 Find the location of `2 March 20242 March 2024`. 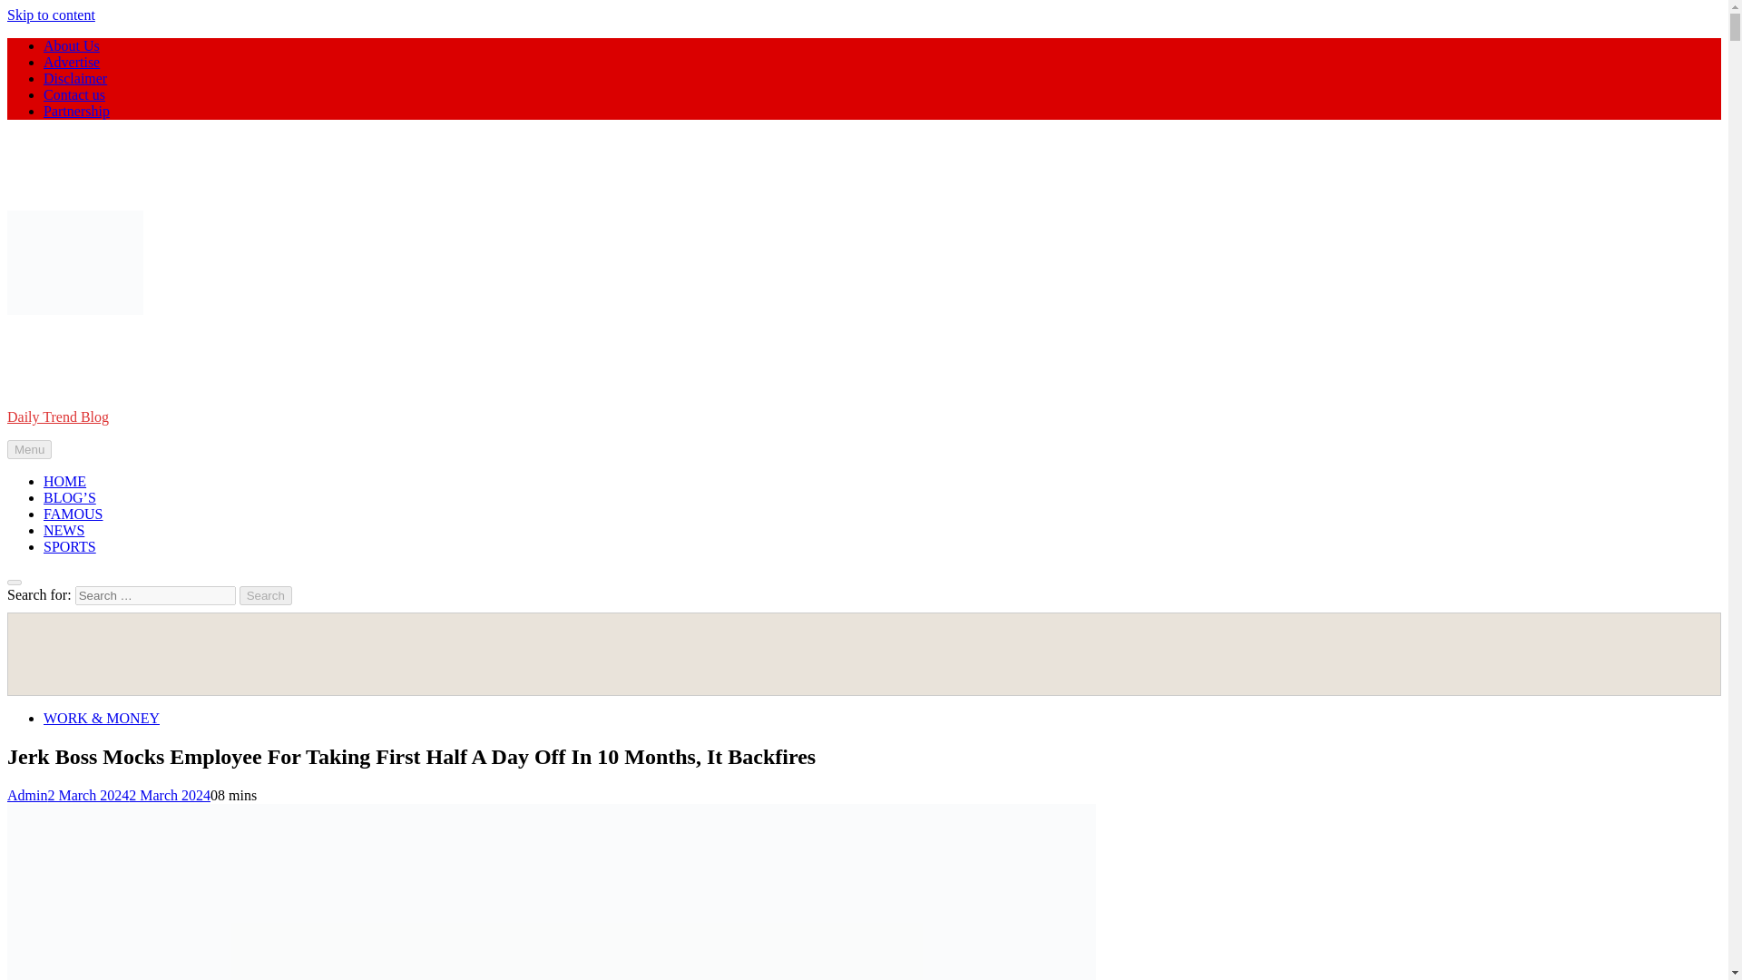

2 March 20242 March 2024 is located at coordinates (129, 795).